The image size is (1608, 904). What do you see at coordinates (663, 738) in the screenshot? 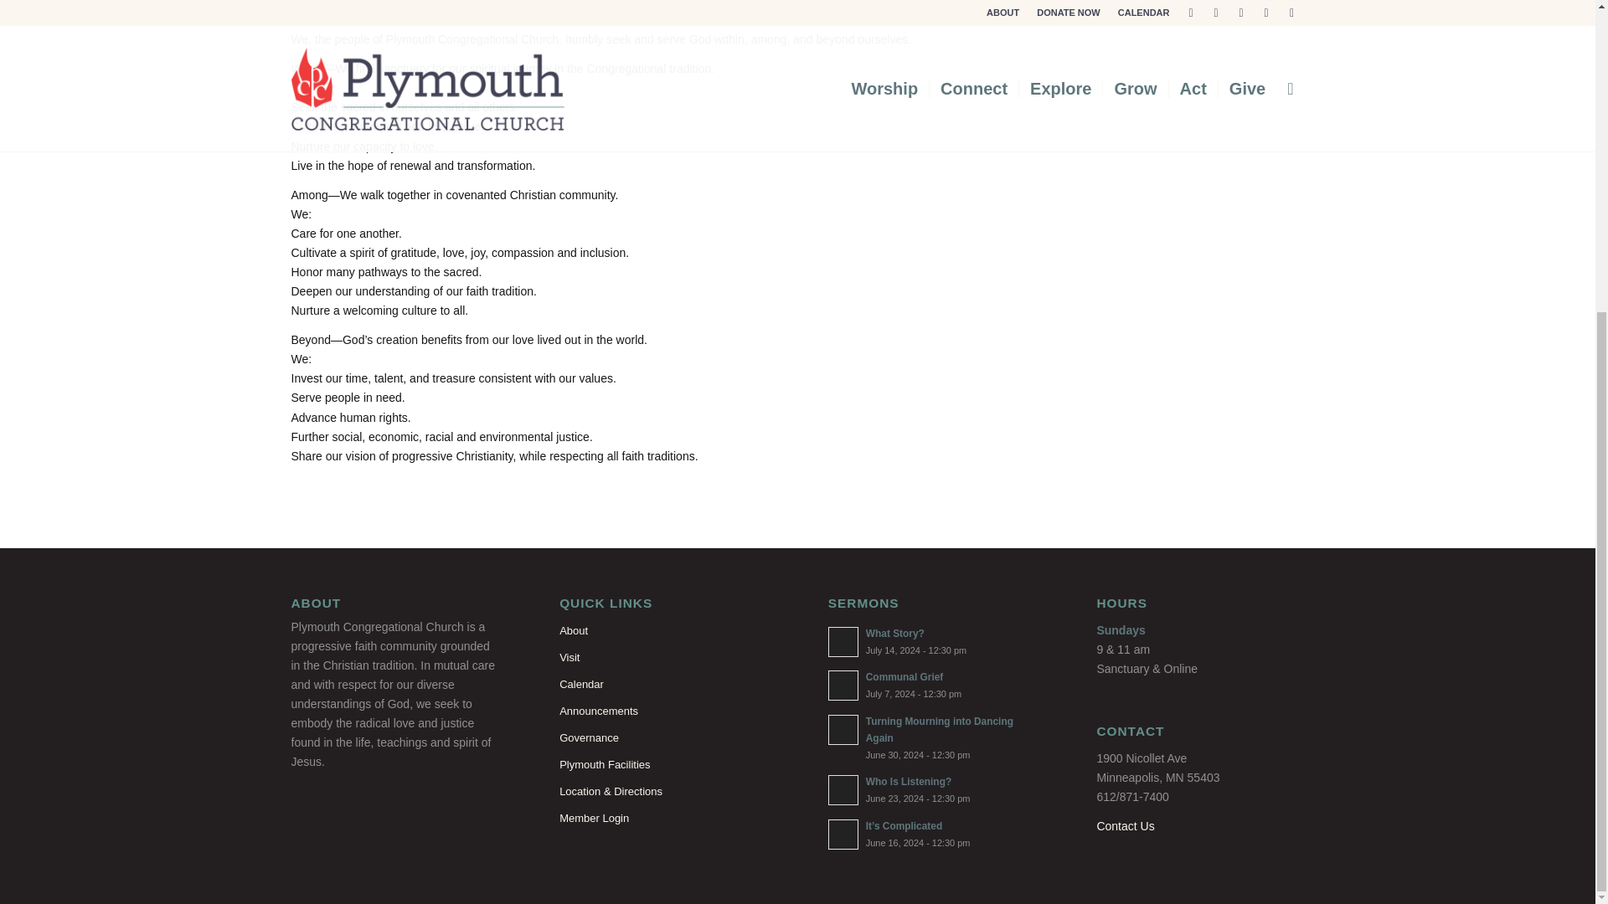
I see `Calendar` at bounding box center [663, 738].